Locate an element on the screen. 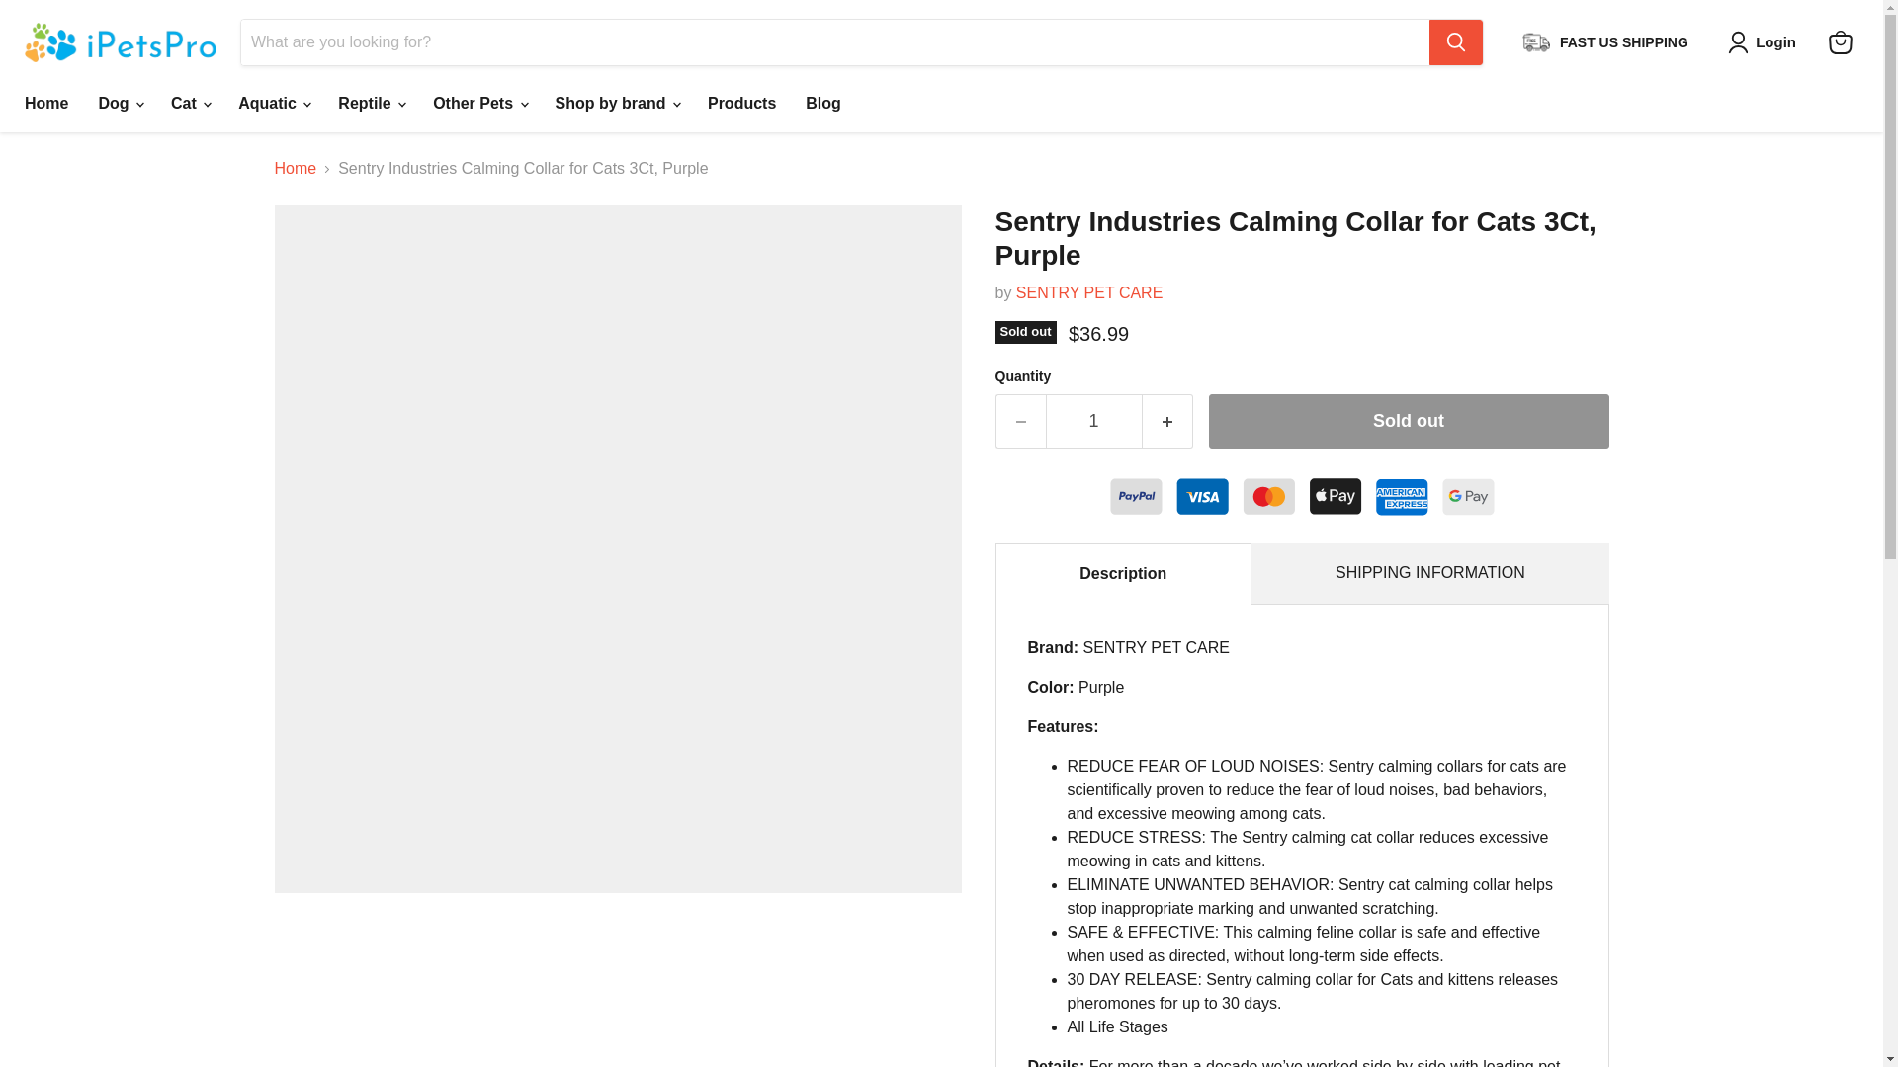  SENTRY PET CARE is located at coordinates (1089, 292).